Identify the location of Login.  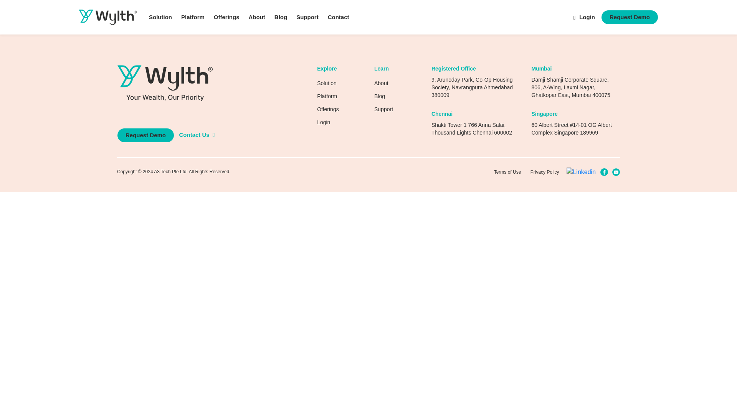
(323, 122).